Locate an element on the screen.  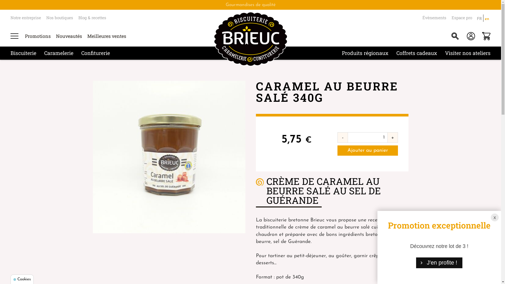
Espace client is located at coordinates (471, 36).